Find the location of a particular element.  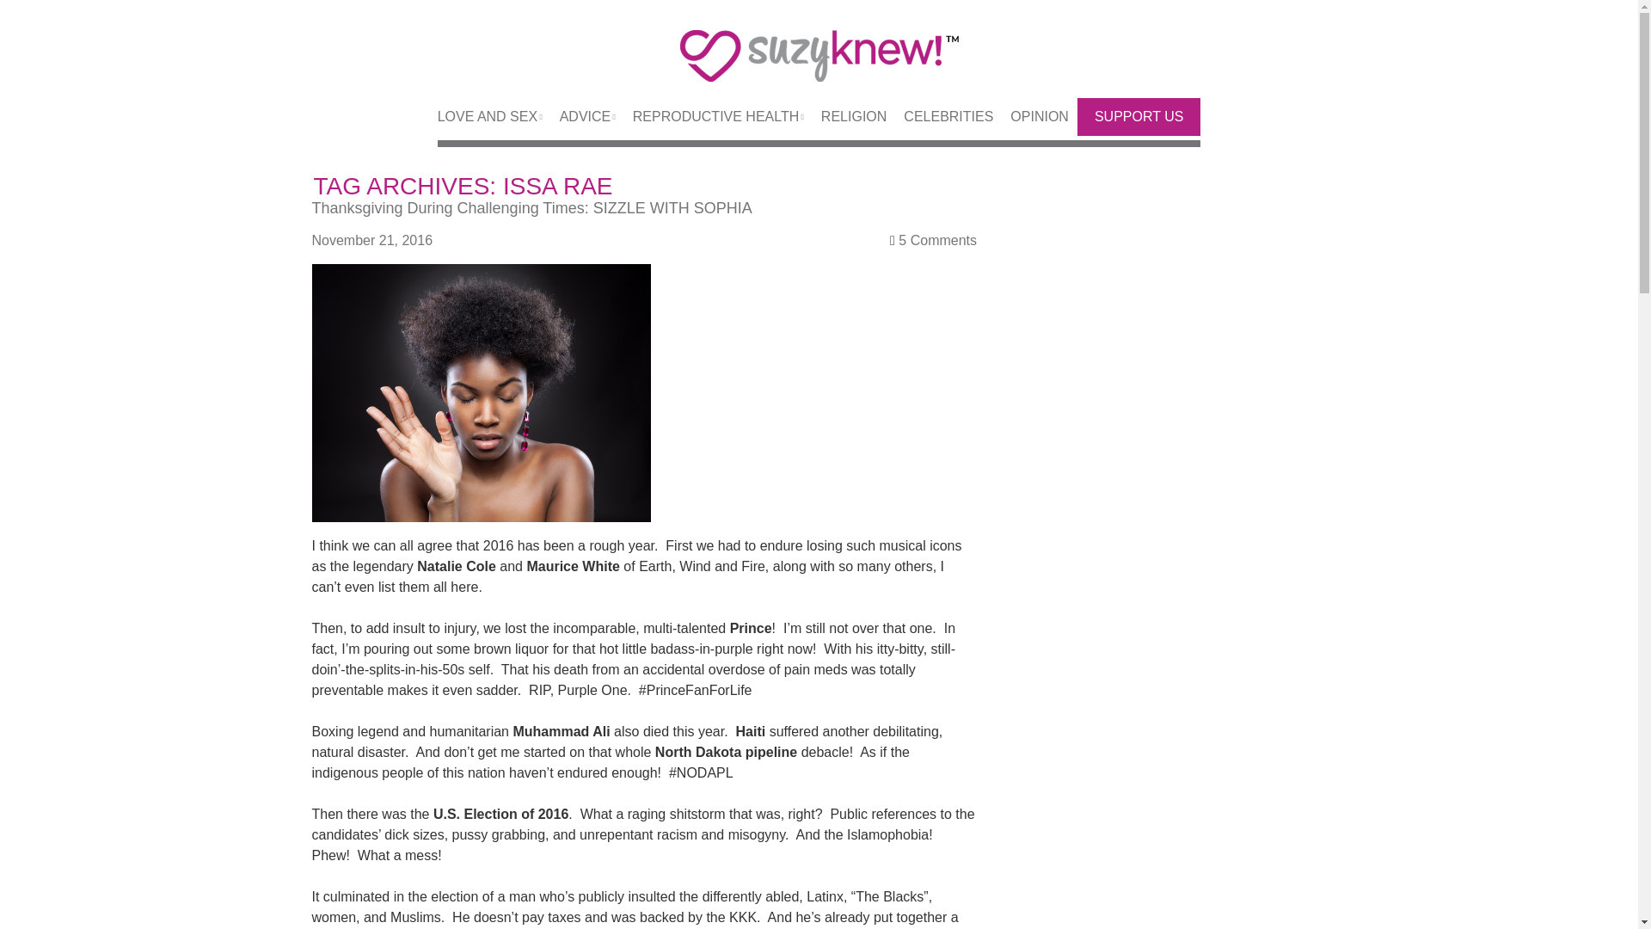

REPRODUCTIVE HEALTH is located at coordinates (710, 117).